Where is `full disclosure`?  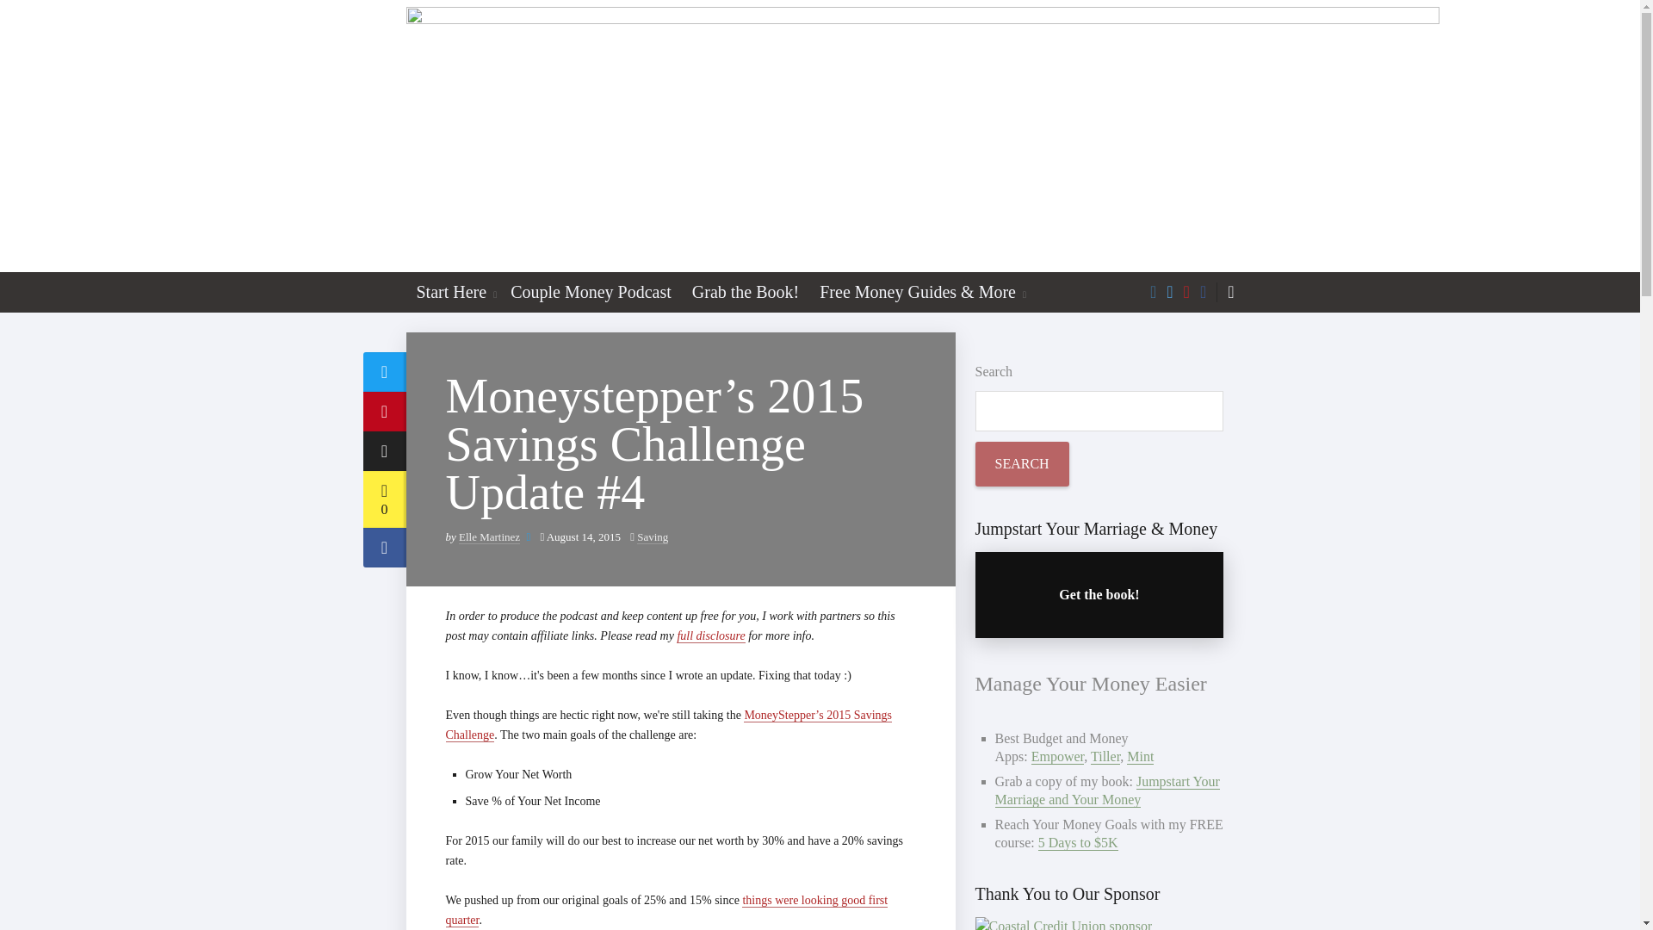
full disclosure is located at coordinates (710, 636).